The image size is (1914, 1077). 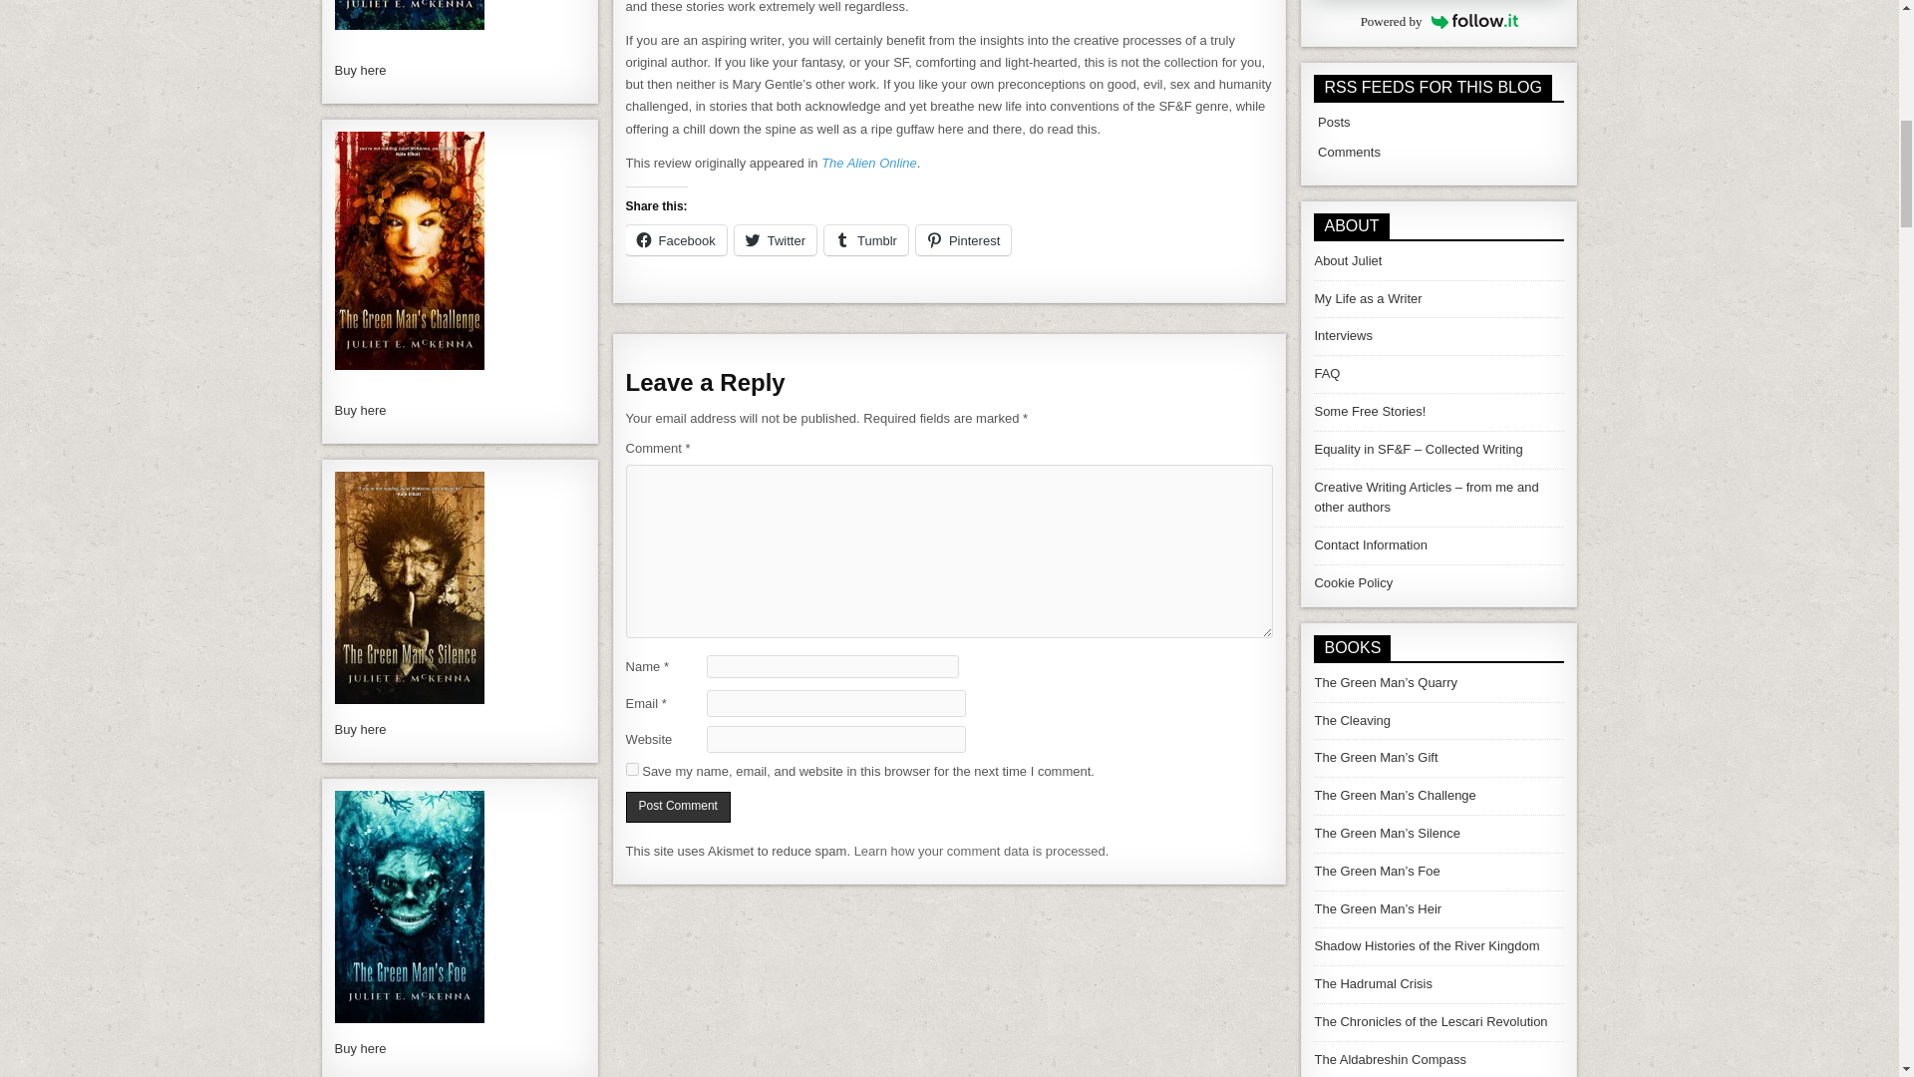 What do you see at coordinates (865, 239) in the screenshot?
I see `Click to share on Tumblr` at bounding box center [865, 239].